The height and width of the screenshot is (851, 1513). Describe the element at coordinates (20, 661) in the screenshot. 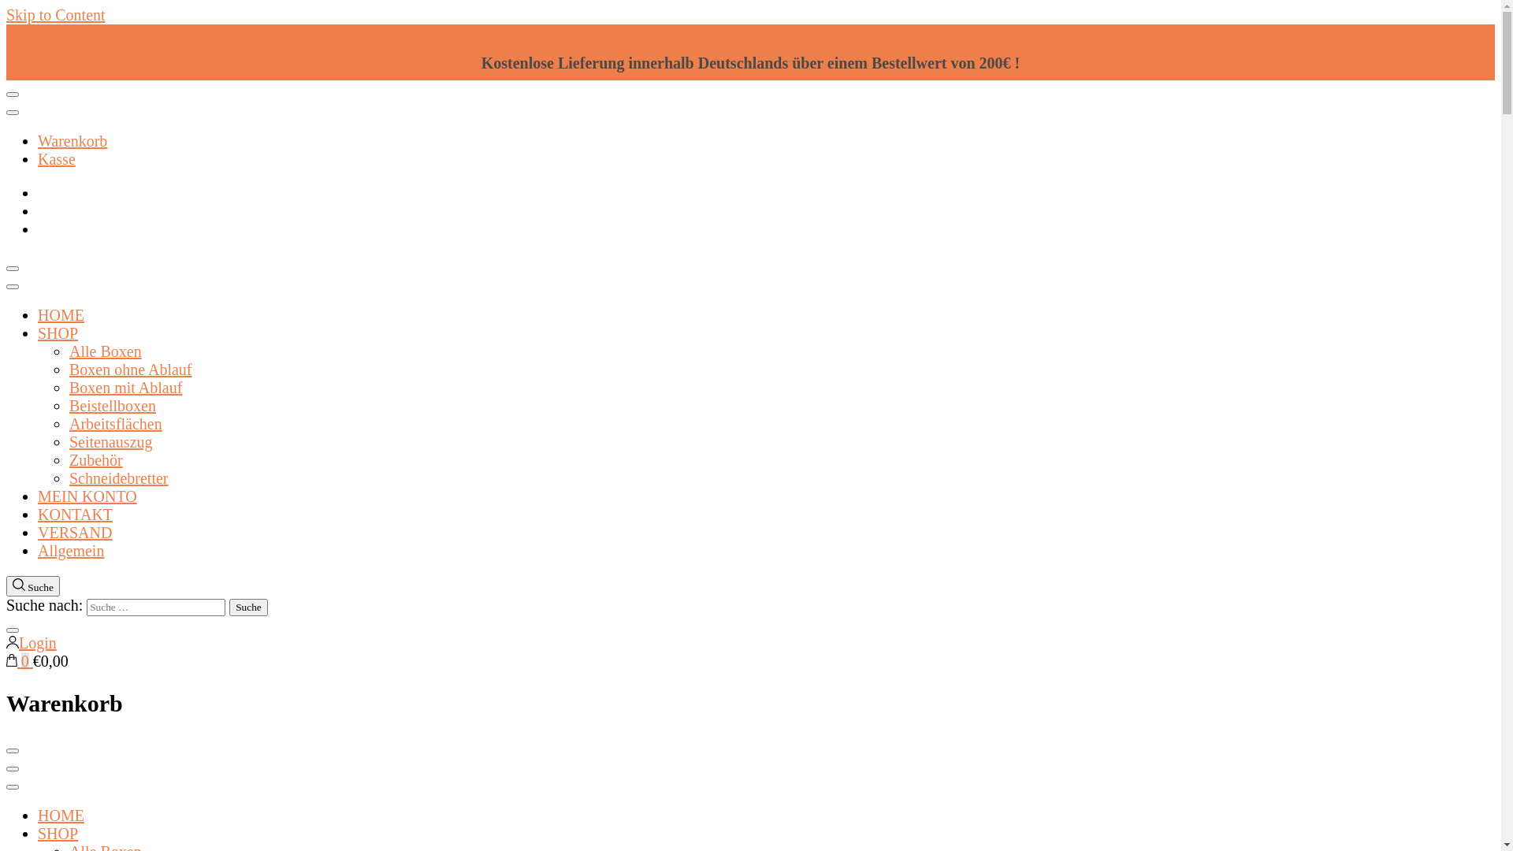

I see `0` at that location.